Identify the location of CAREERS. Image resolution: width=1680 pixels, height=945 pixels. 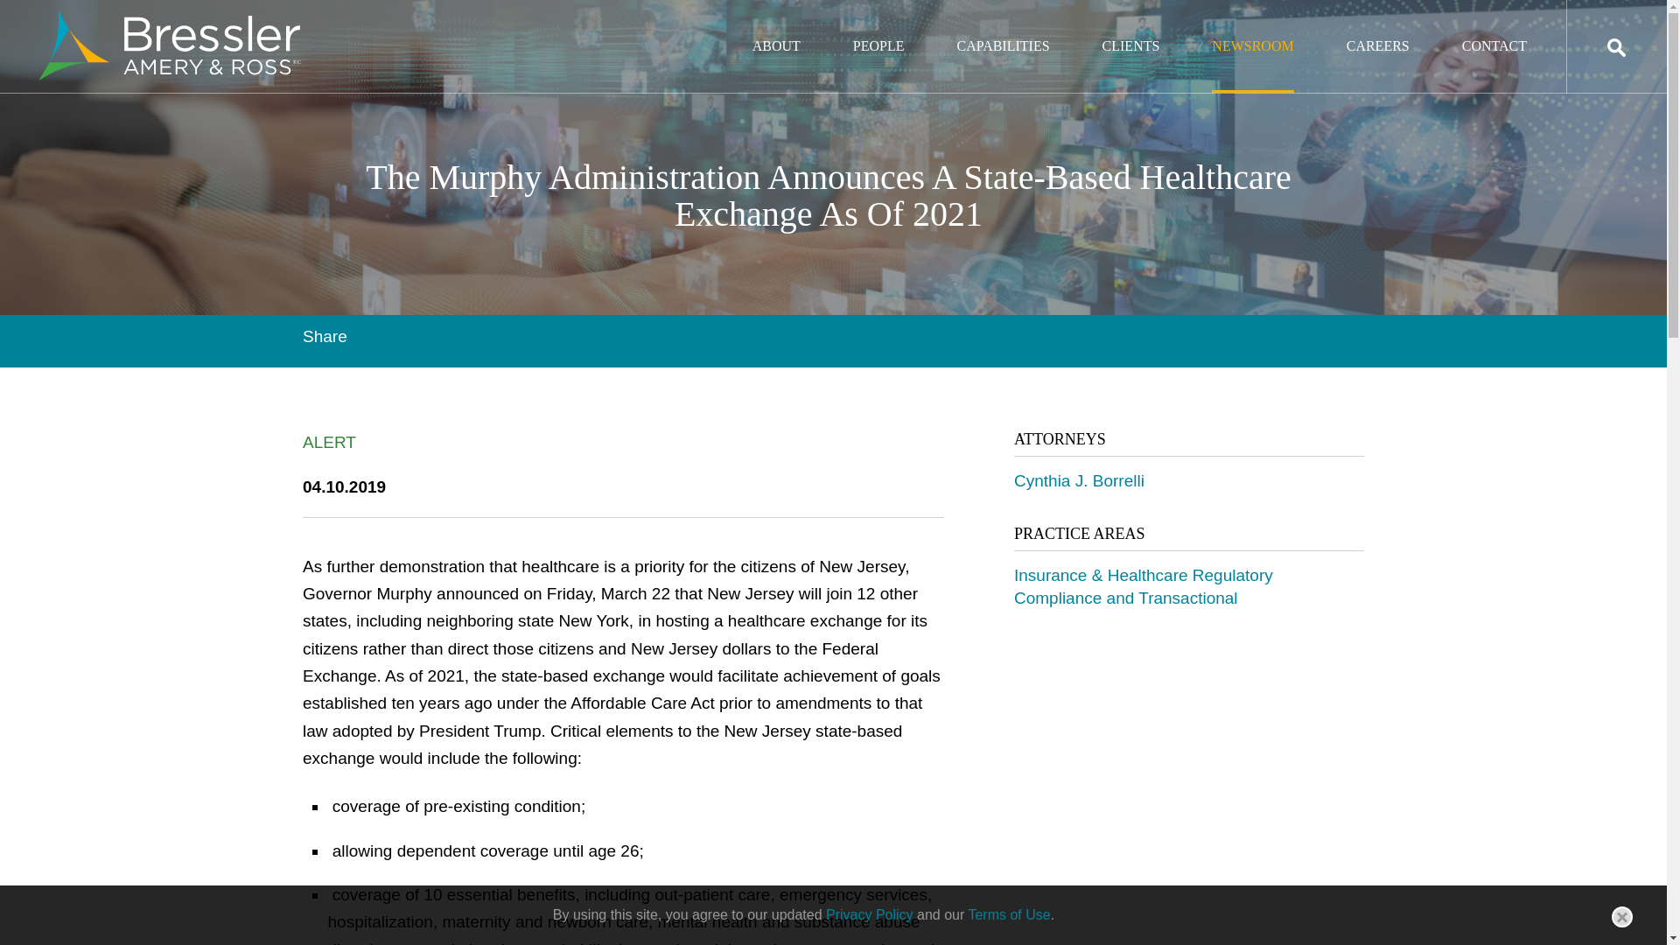
(1377, 65).